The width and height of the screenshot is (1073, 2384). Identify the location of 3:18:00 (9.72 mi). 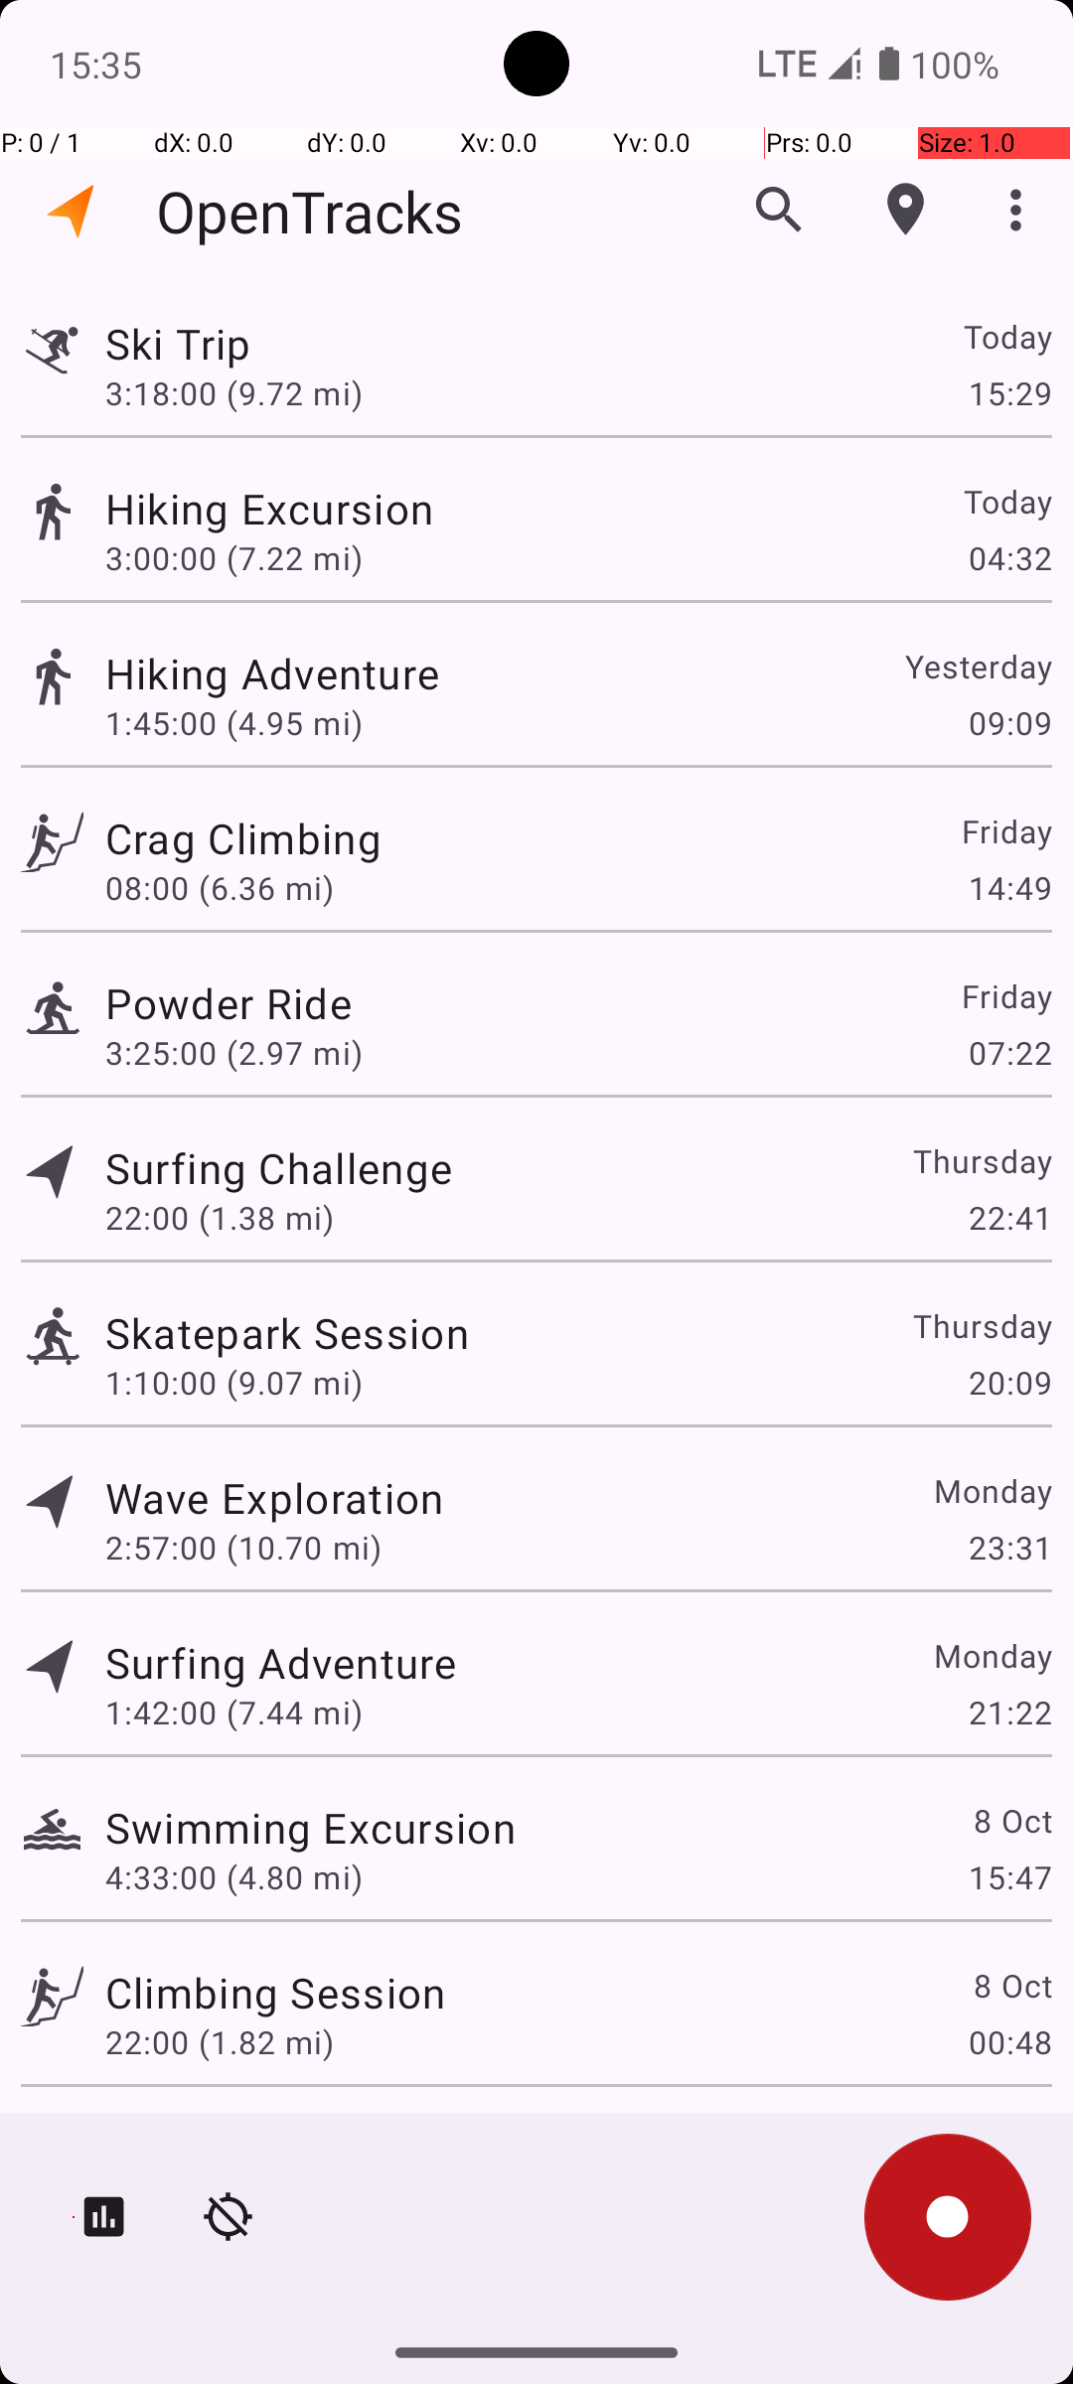
(242, 392).